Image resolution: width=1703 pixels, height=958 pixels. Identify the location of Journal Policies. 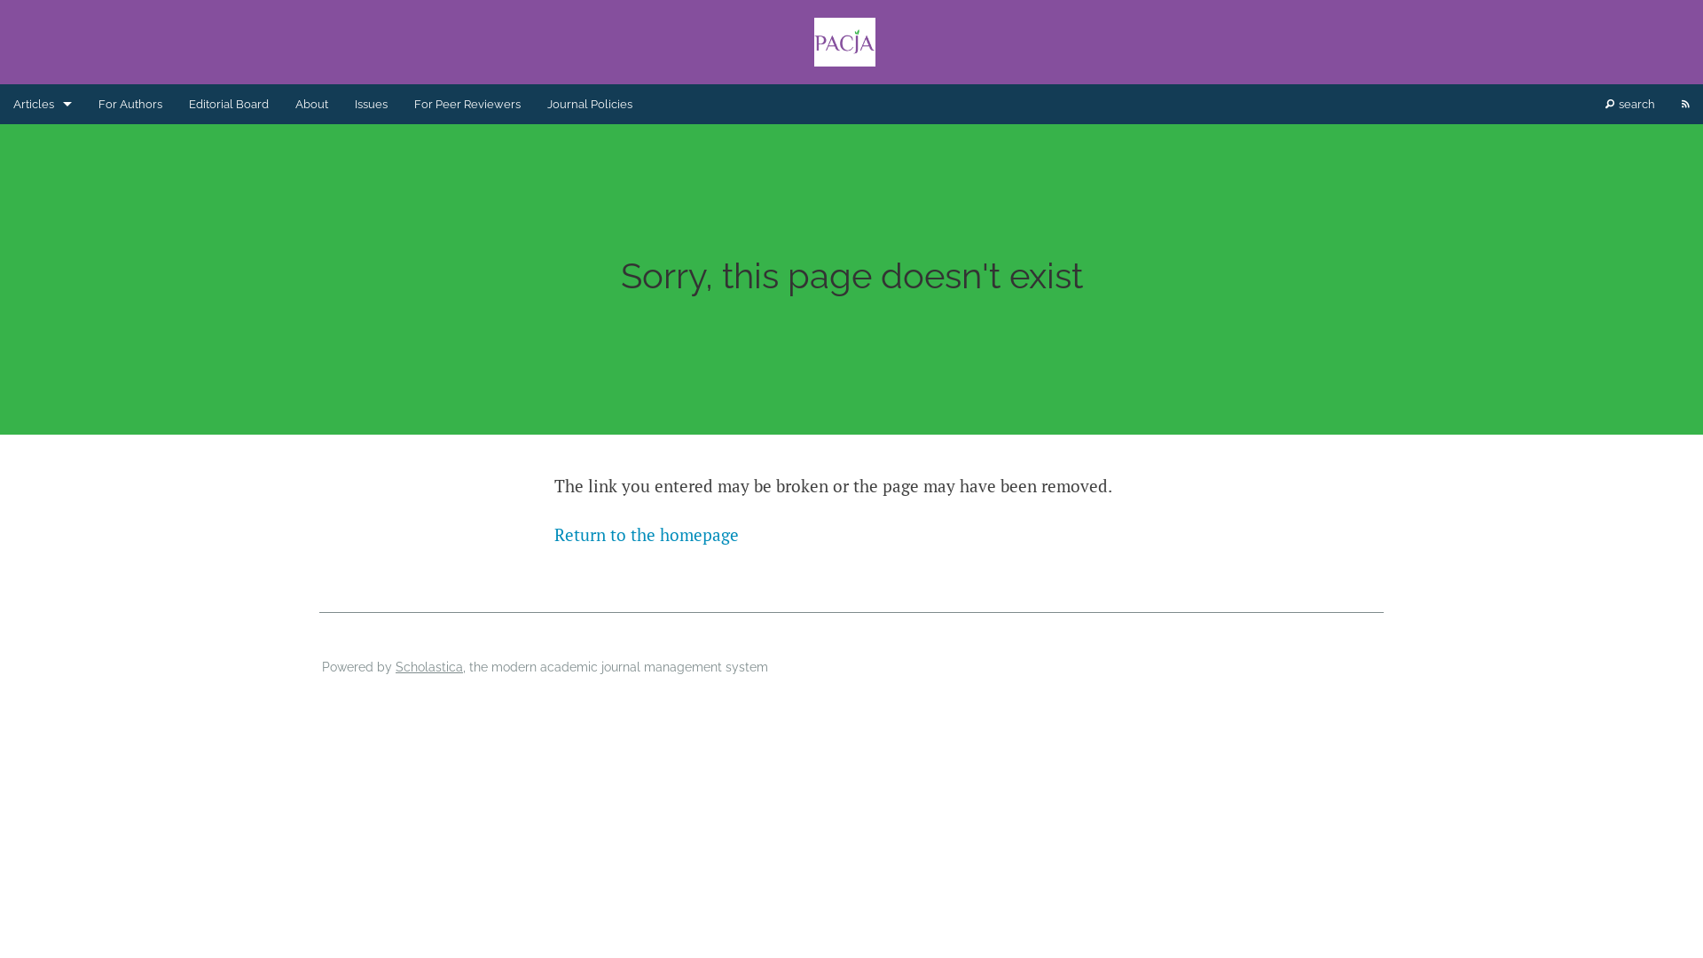
(590, 105).